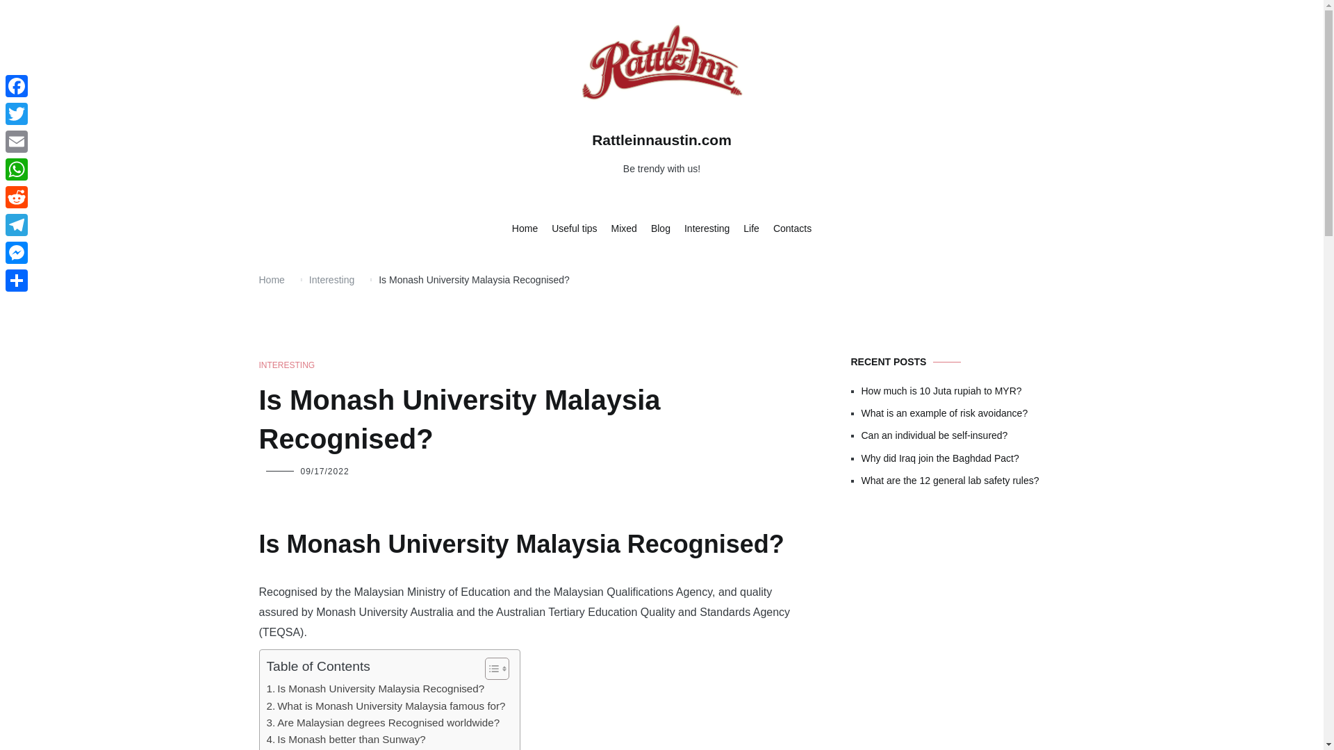 Image resolution: width=1334 pixels, height=750 pixels. I want to click on INTERESTING, so click(286, 365).